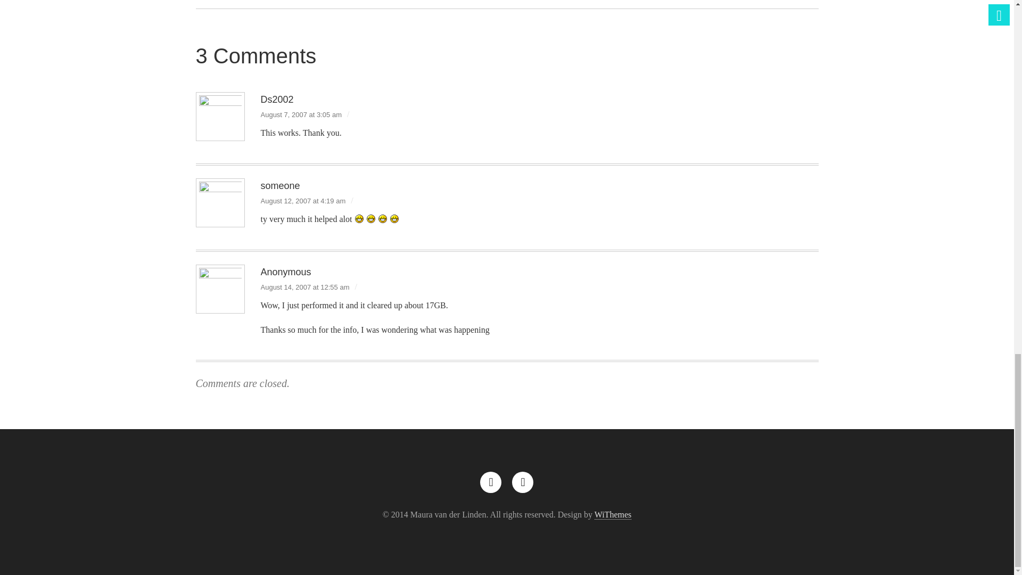 The height and width of the screenshot is (575, 1022). I want to click on WiThemes, so click(613, 514).